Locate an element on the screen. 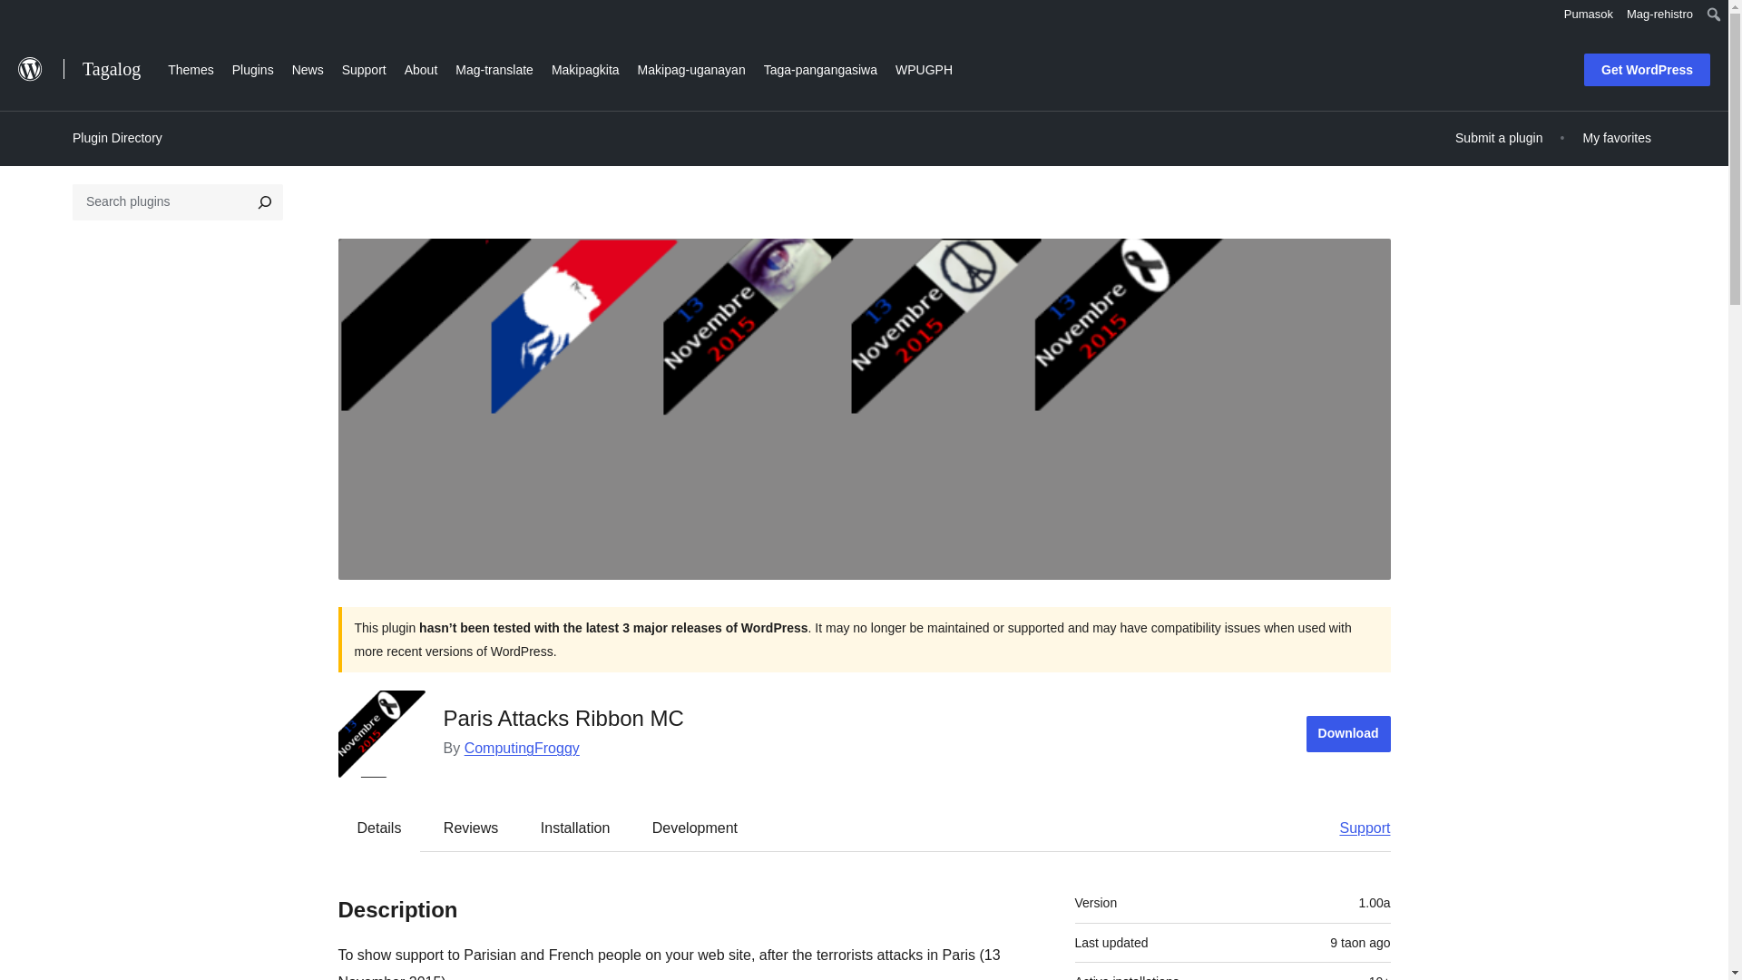 The width and height of the screenshot is (1742, 980). Get WordPress is located at coordinates (1647, 70).